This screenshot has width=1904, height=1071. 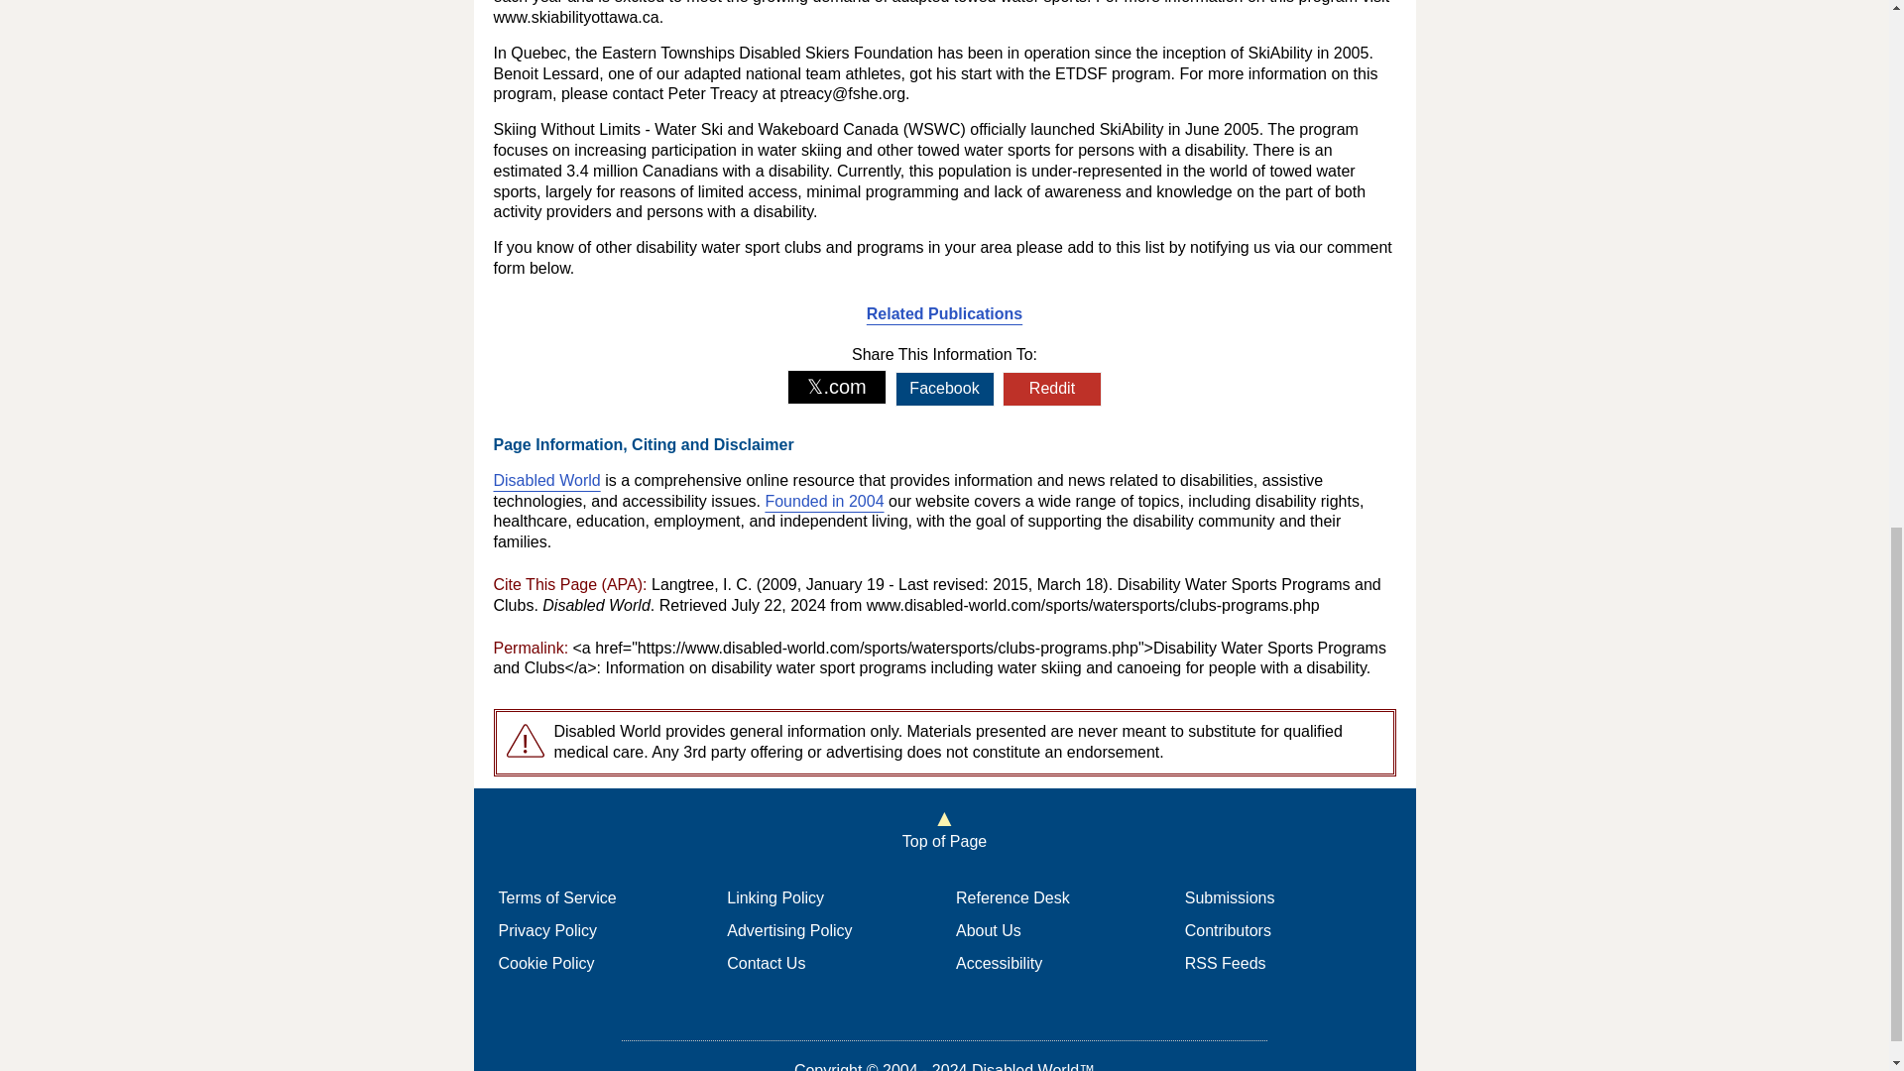 I want to click on Cookie Policy, so click(x=545, y=963).